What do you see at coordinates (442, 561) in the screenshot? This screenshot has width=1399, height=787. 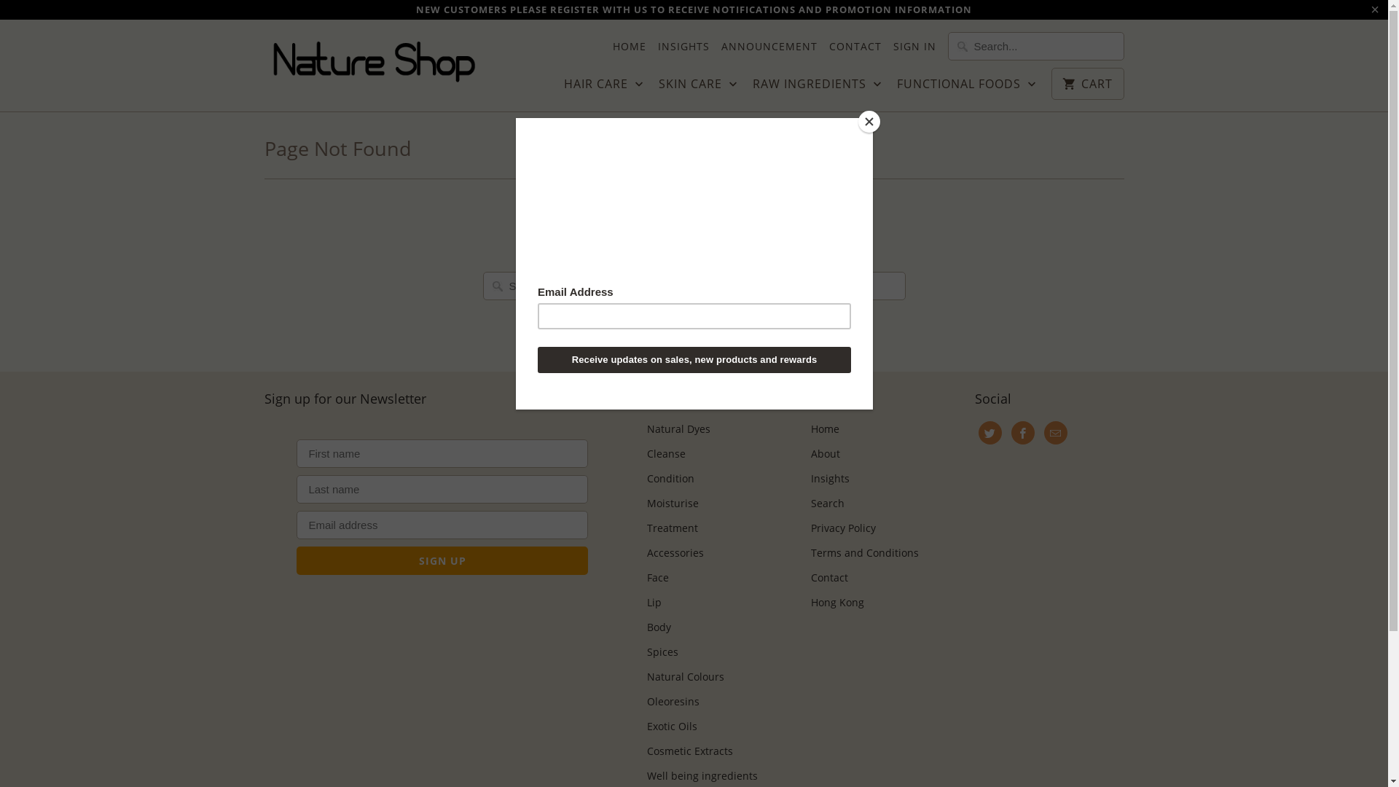 I see `Sign Up` at bounding box center [442, 561].